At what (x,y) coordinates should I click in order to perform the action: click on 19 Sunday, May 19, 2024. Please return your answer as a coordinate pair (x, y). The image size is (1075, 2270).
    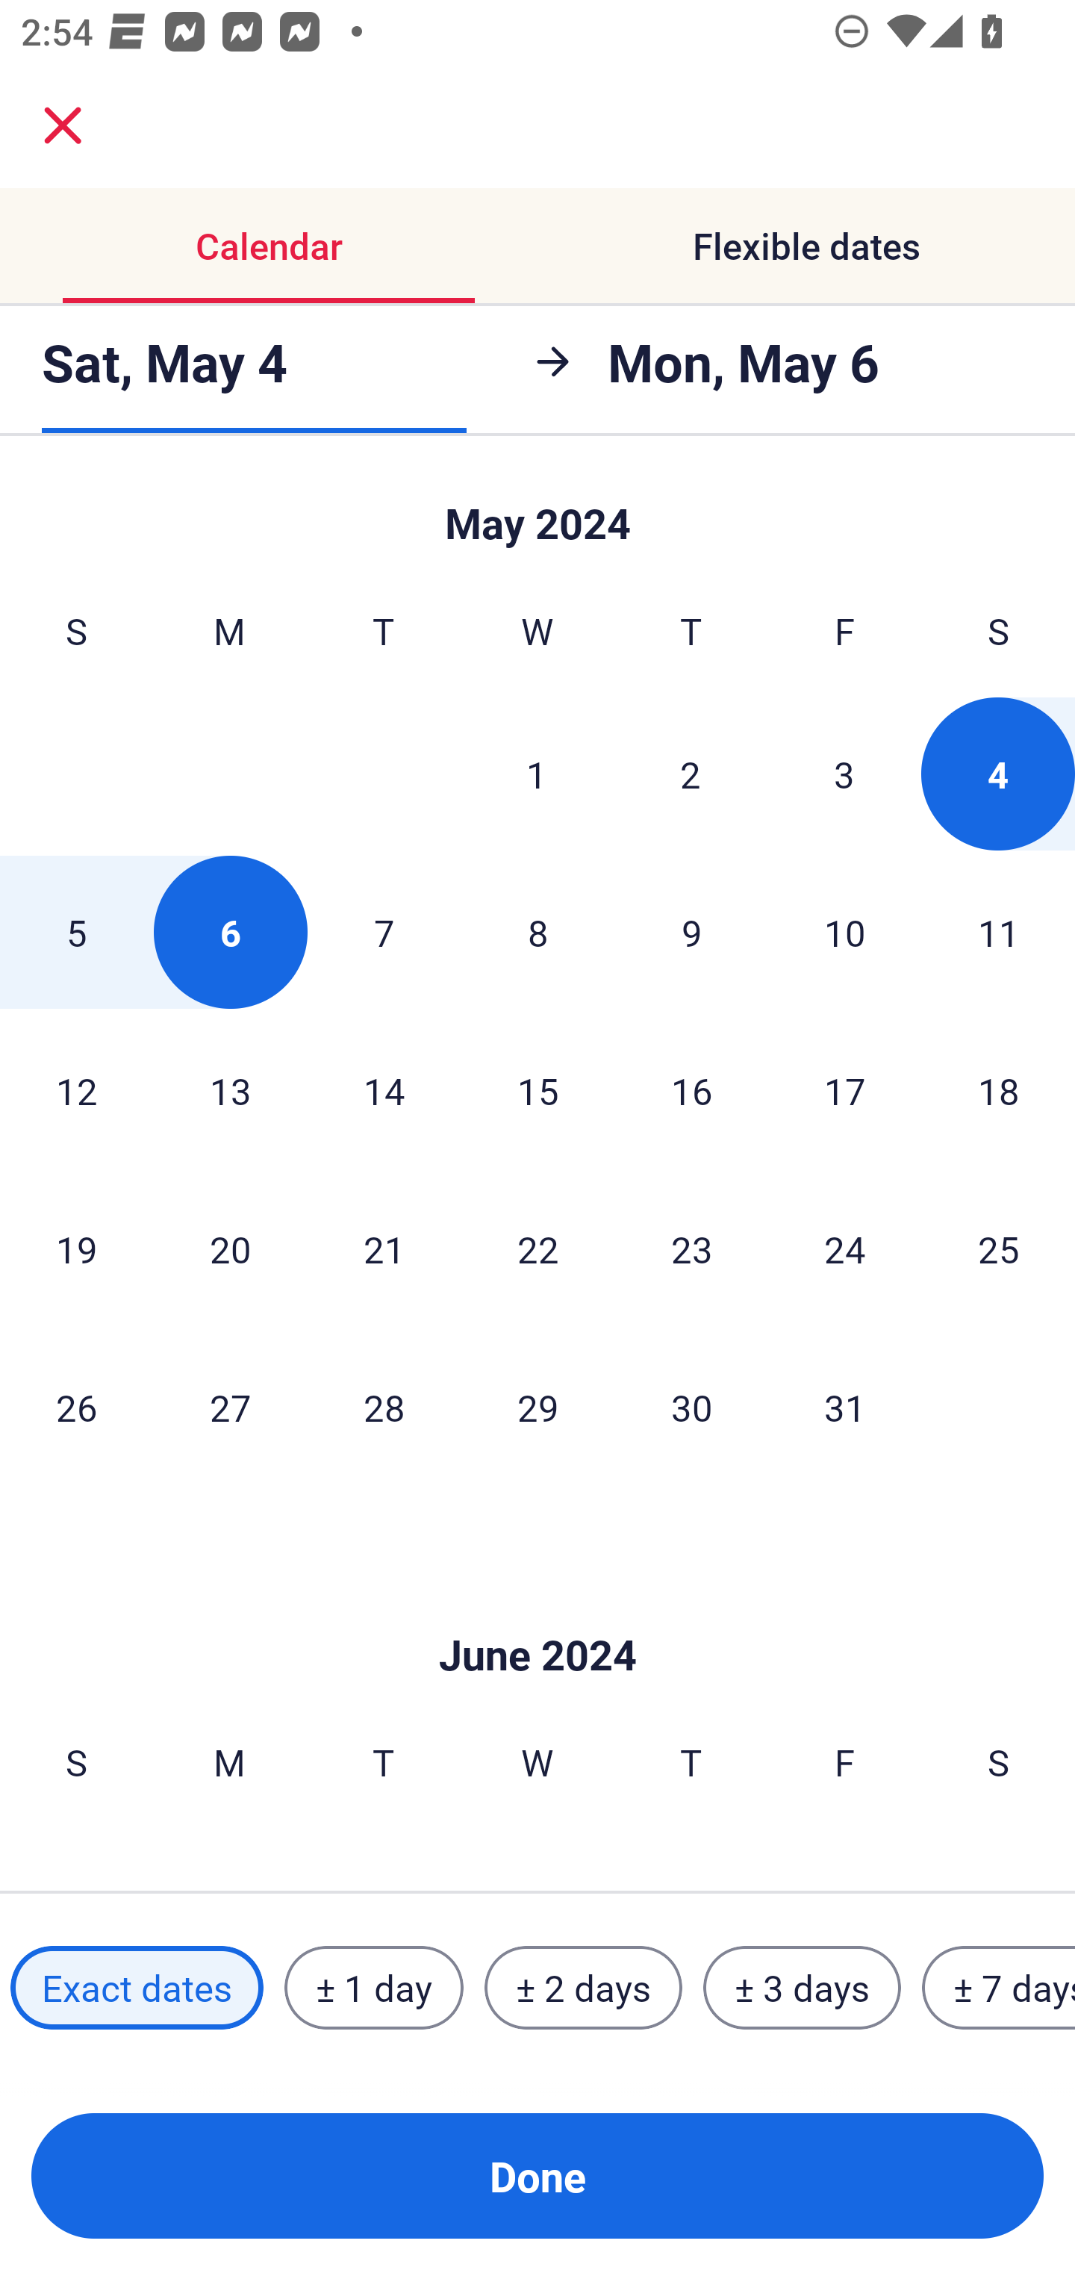
    Looking at the image, I should click on (76, 1248).